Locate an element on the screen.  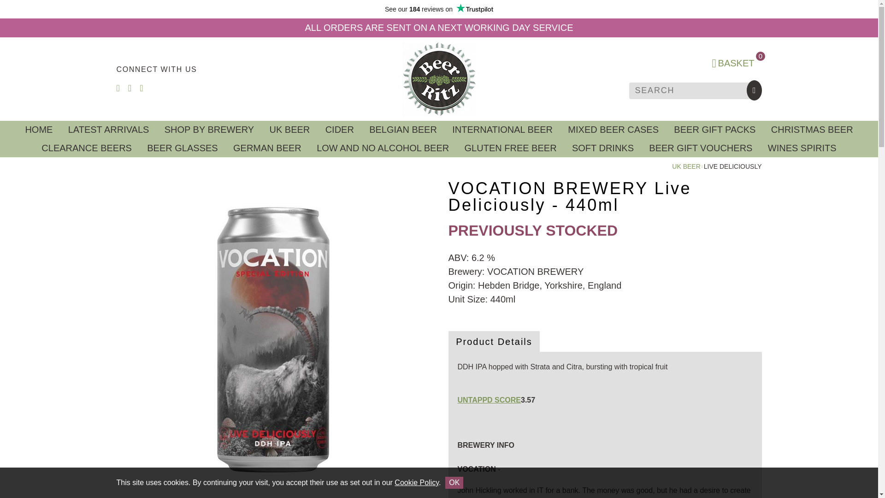
SHOP BY BREWERY is located at coordinates (209, 130).